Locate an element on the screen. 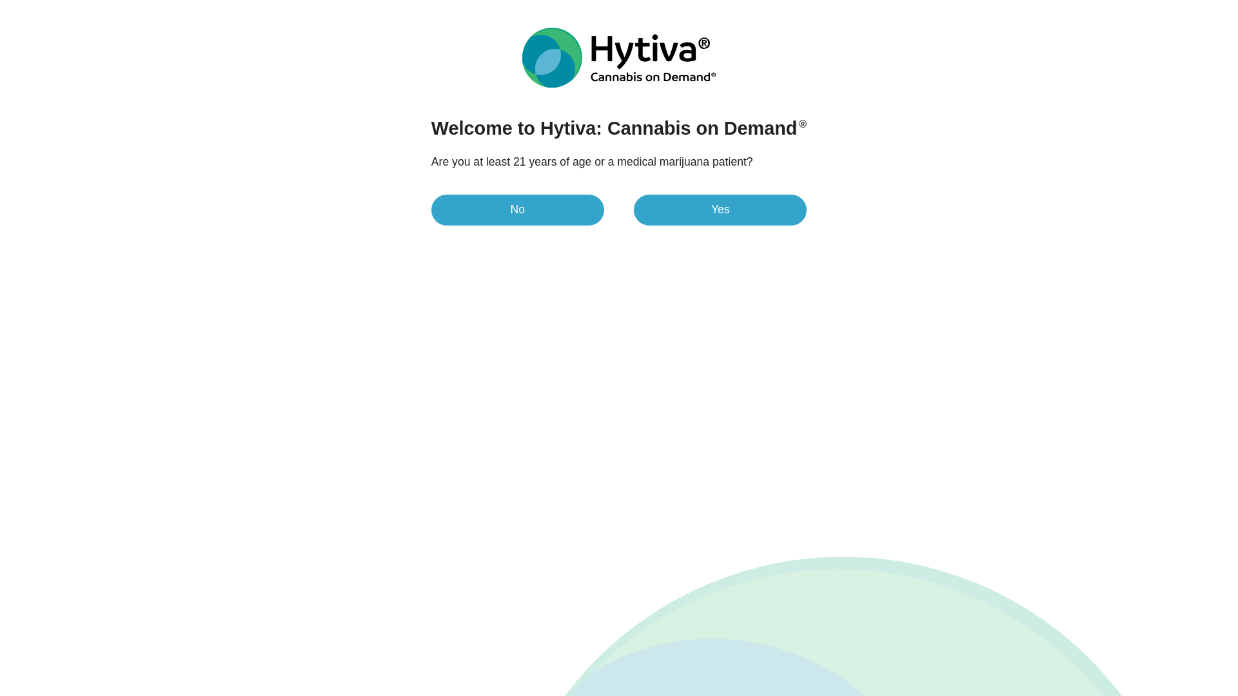  Lineage is located at coordinates (609, 233).